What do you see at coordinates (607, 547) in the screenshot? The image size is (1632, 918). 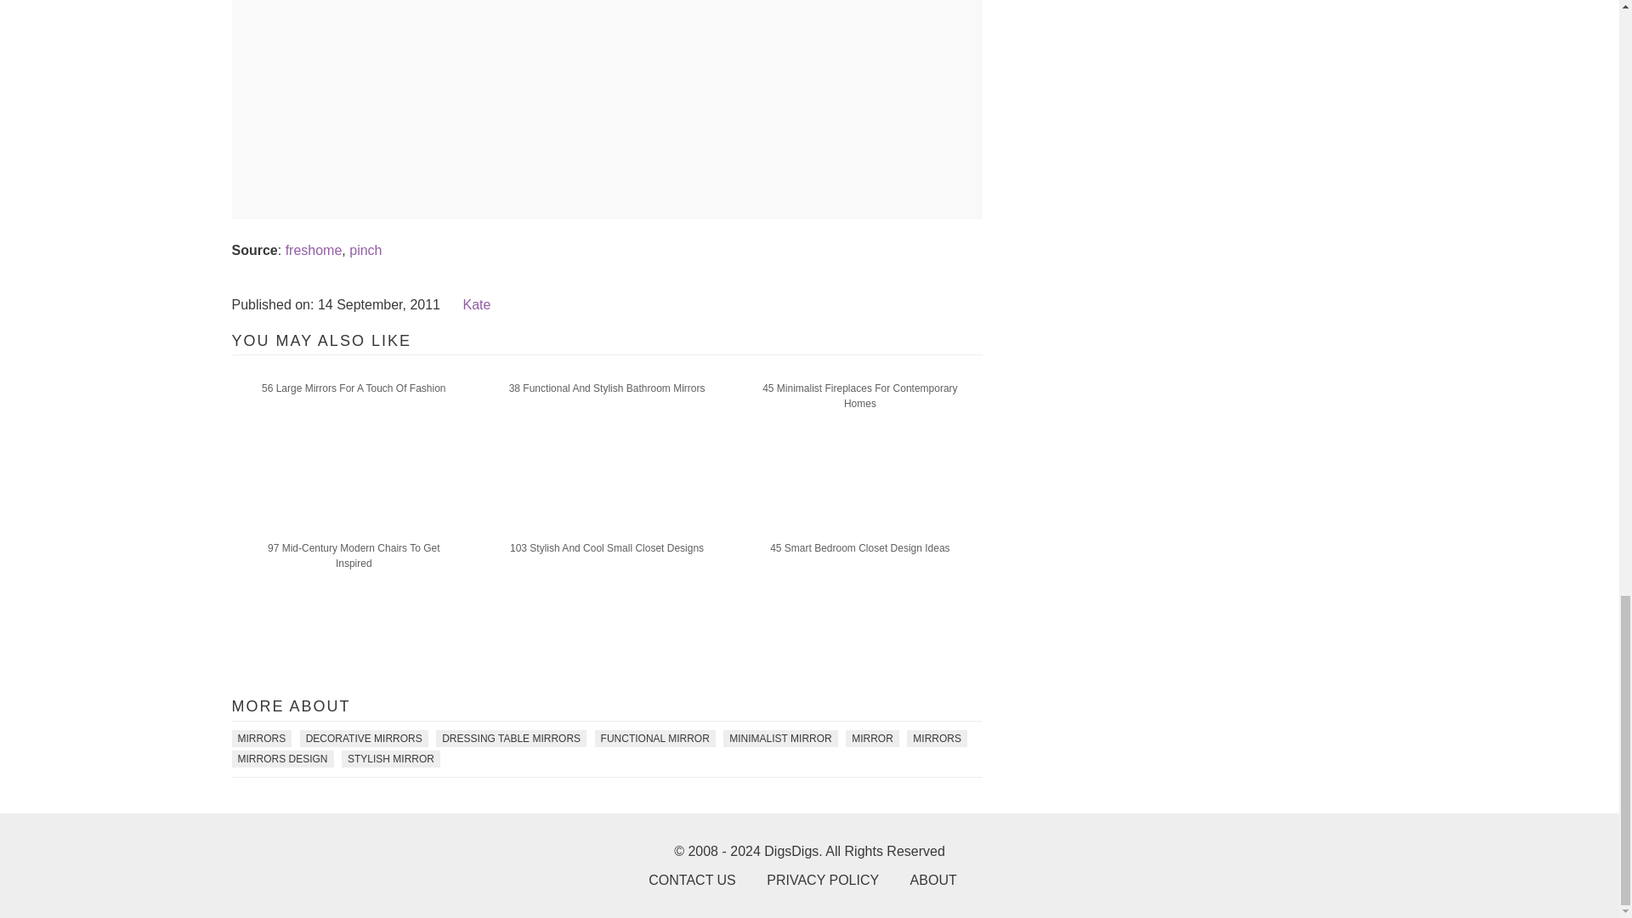 I see `103 Stylish And Cool Small Closet Designs` at bounding box center [607, 547].